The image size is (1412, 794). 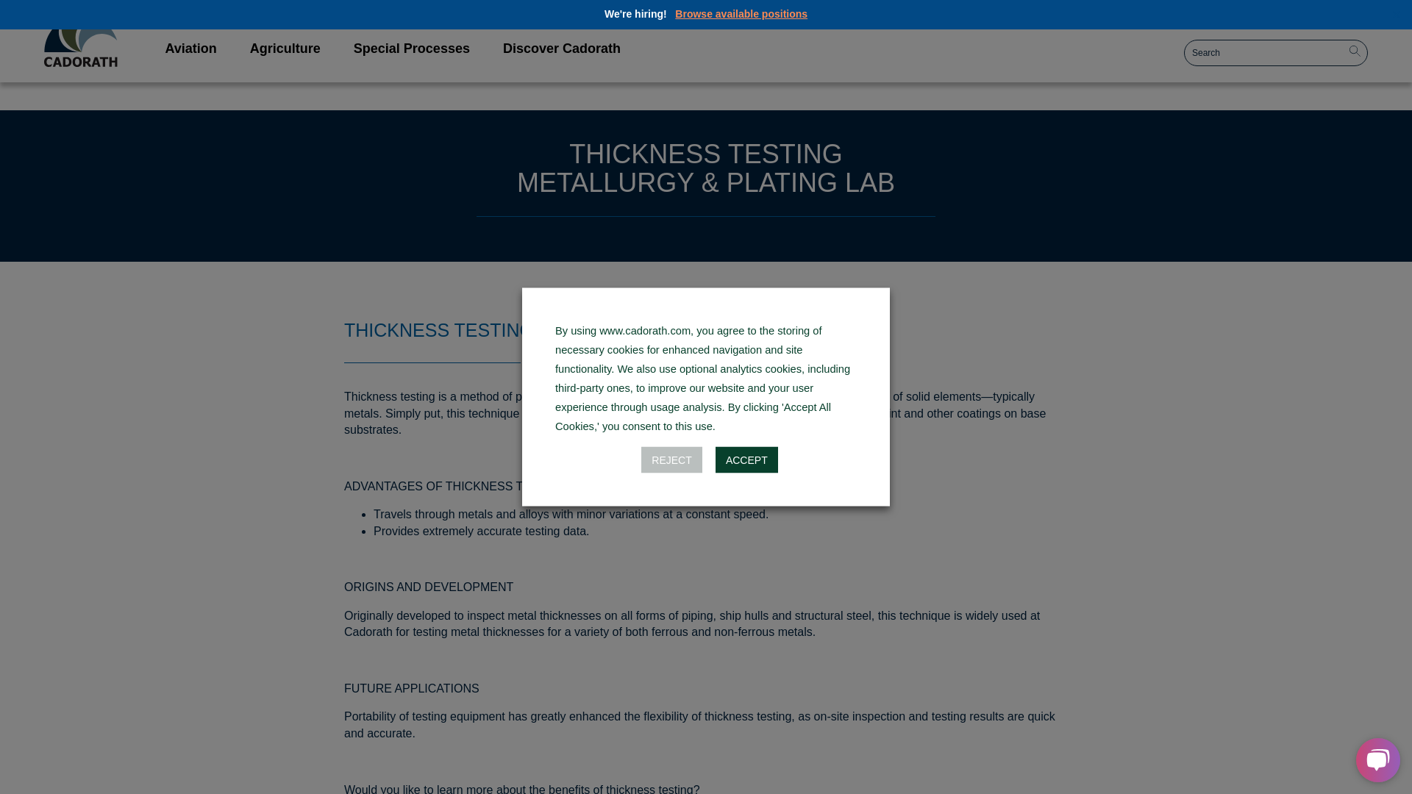 I want to click on Browse available positions, so click(x=80, y=51).